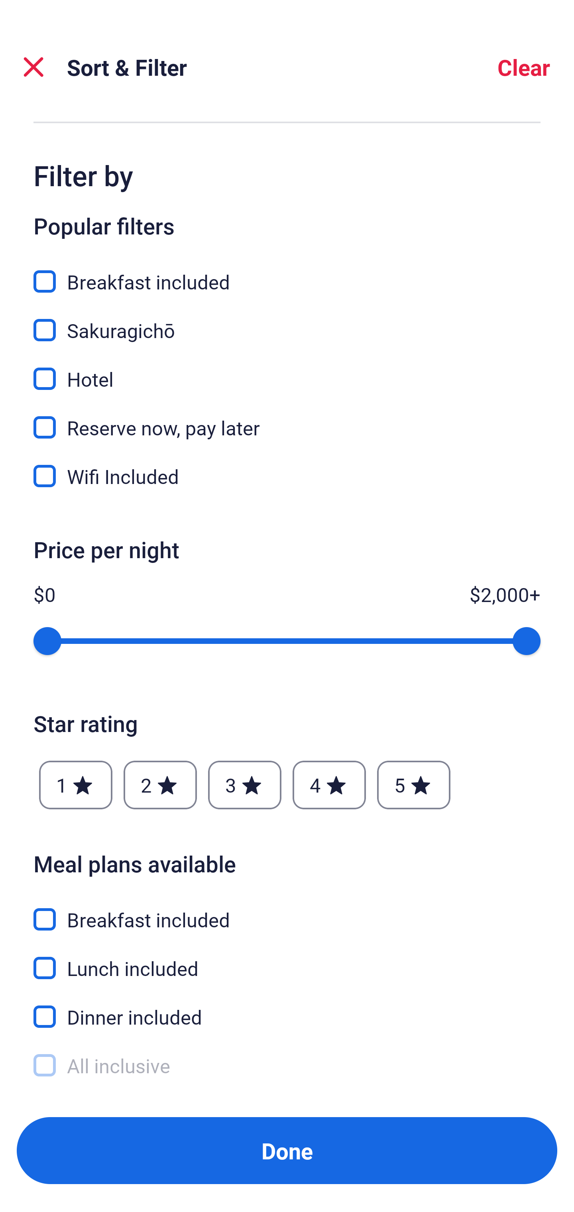 Image resolution: width=574 pixels, height=1212 pixels. Describe the element at coordinates (160, 785) in the screenshot. I see `2` at that location.